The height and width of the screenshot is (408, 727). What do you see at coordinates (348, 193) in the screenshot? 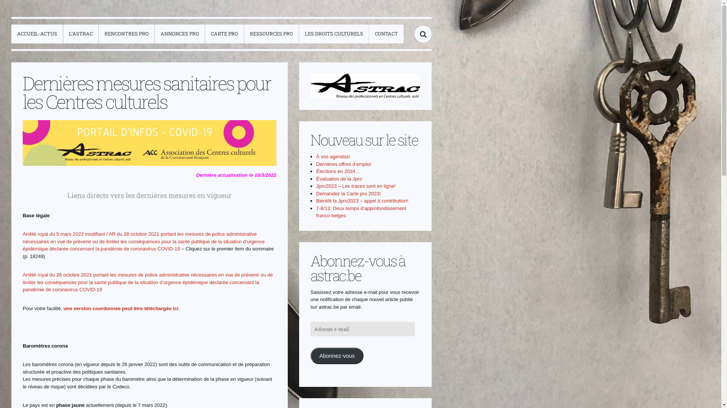
I see `Demandez la Carte pro 2023!` at bounding box center [348, 193].